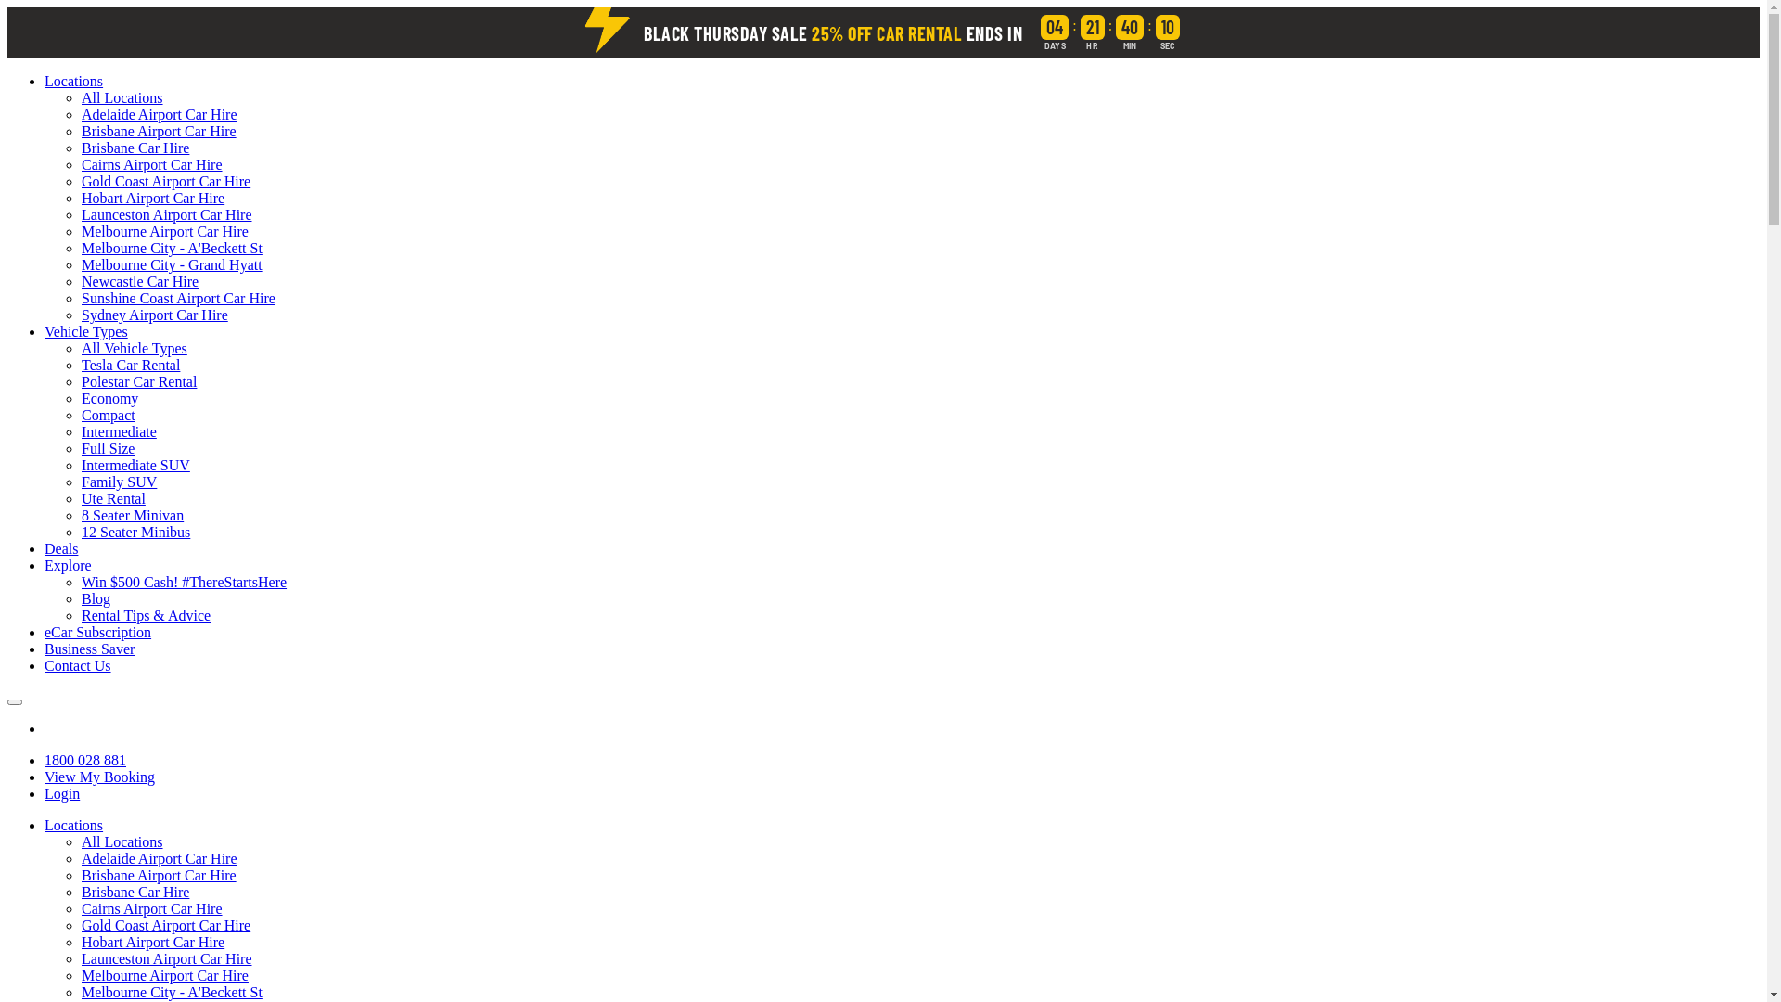  What do you see at coordinates (86, 332) in the screenshot?
I see `Vehicle Types` at bounding box center [86, 332].